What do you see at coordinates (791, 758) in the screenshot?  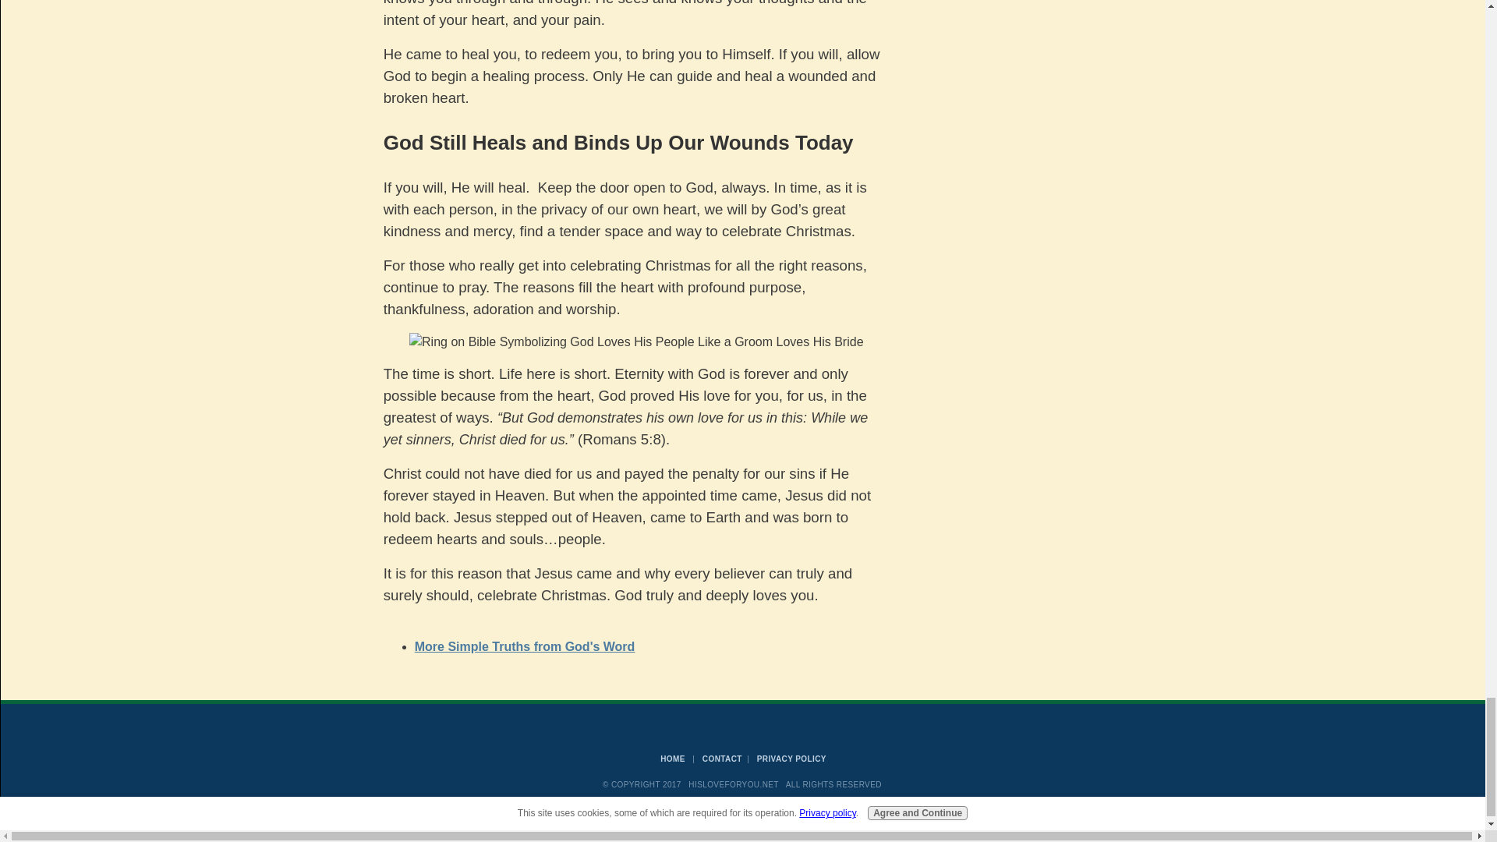 I see `PRIVACY POLICY` at bounding box center [791, 758].